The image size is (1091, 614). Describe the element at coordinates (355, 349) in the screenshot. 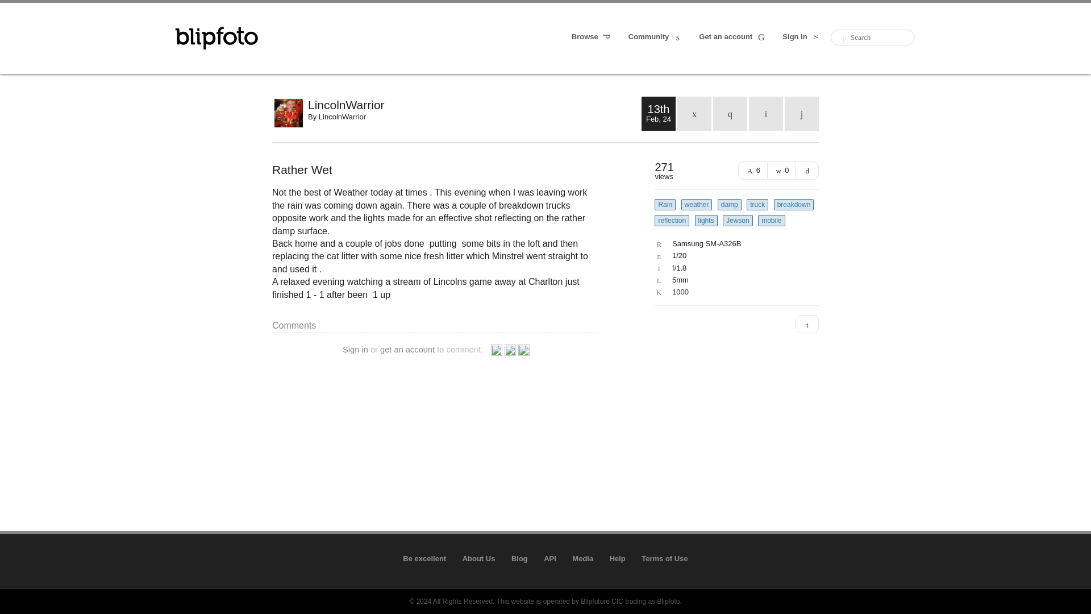

I see `Sign in` at that location.